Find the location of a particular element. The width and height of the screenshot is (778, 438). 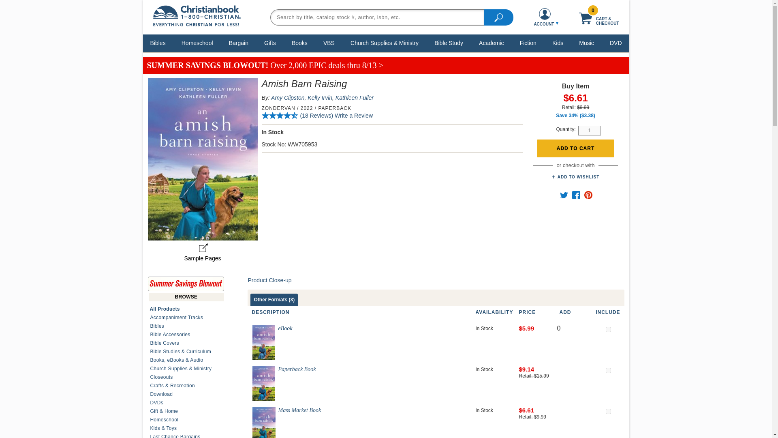

Kelly Irvin is located at coordinates (319, 98).